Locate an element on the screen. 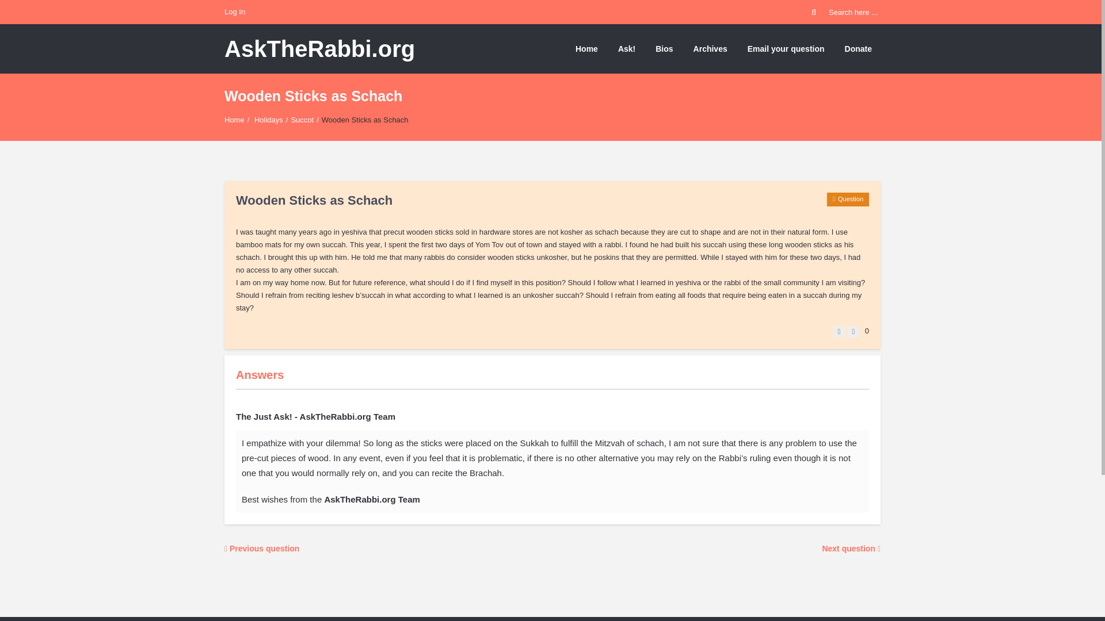 This screenshot has width=1105, height=621. AskTheRabbi.org is located at coordinates (319, 48).